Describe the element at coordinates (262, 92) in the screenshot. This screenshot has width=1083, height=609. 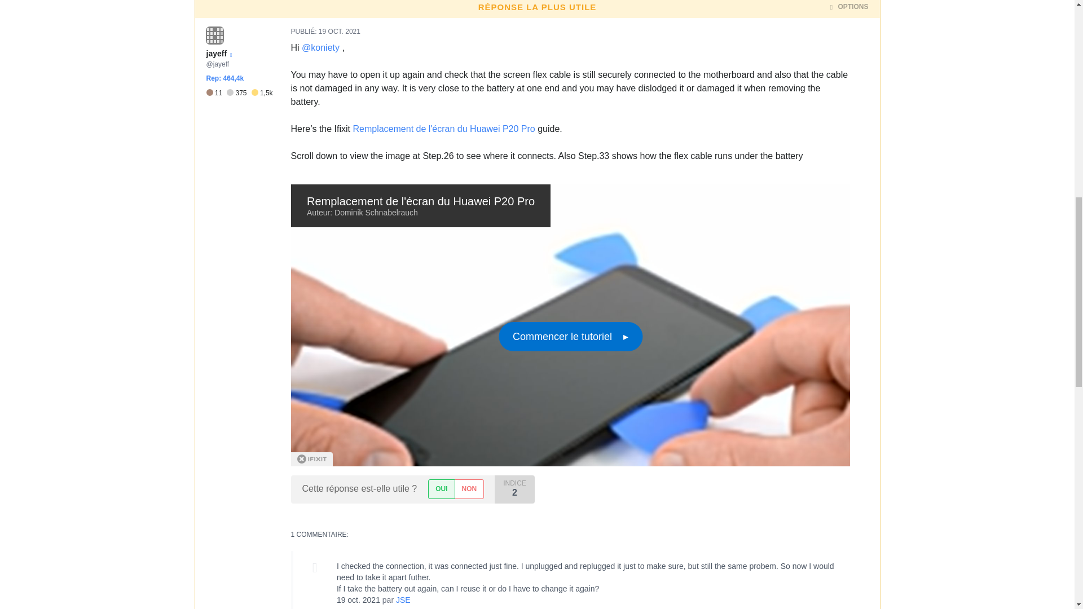
I see `1509 badges Or` at that location.